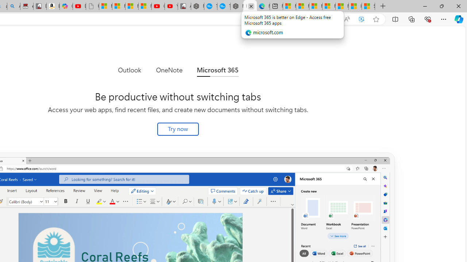 The image size is (467, 262). Describe the element at coordinates (459, 19) in the screenshot. I see `Copilot (Ctrl+Shift+.)` at that location.